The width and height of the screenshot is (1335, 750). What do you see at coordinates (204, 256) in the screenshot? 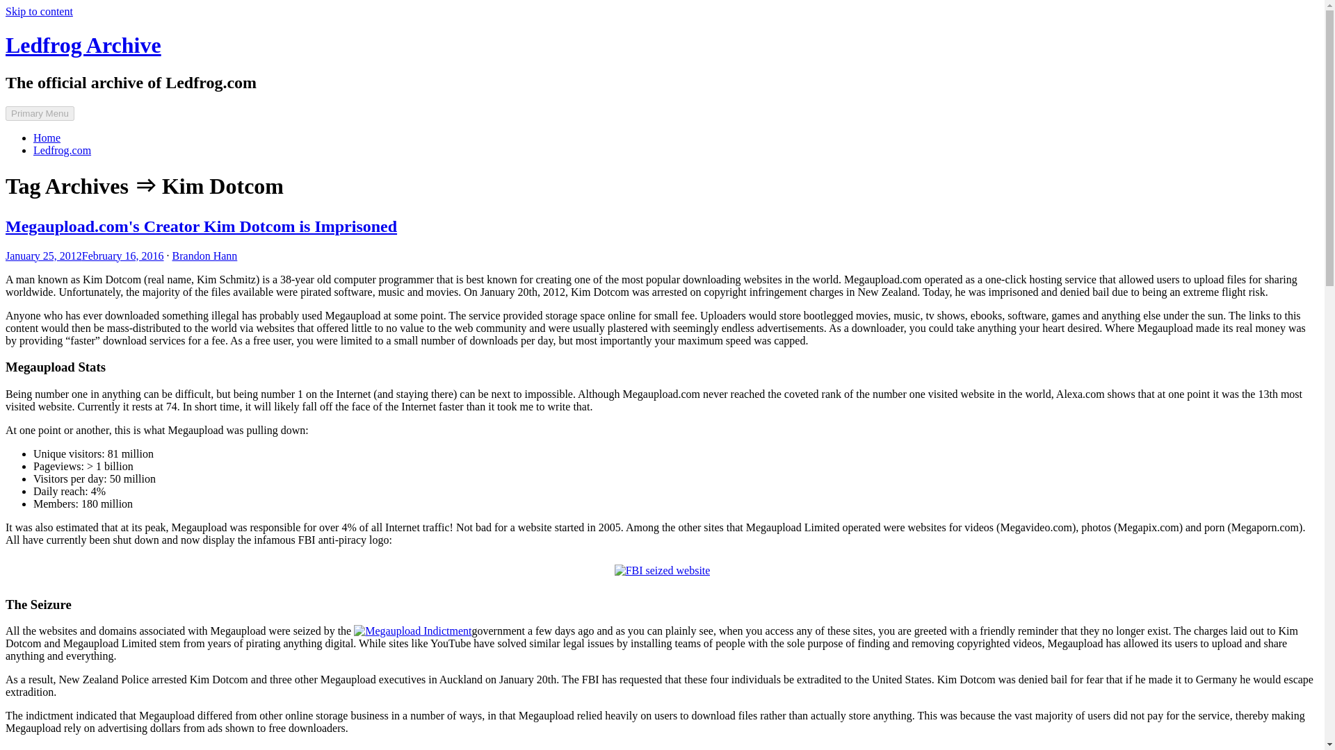
I see `Brandon Hann` at bounding box center [204, 256].